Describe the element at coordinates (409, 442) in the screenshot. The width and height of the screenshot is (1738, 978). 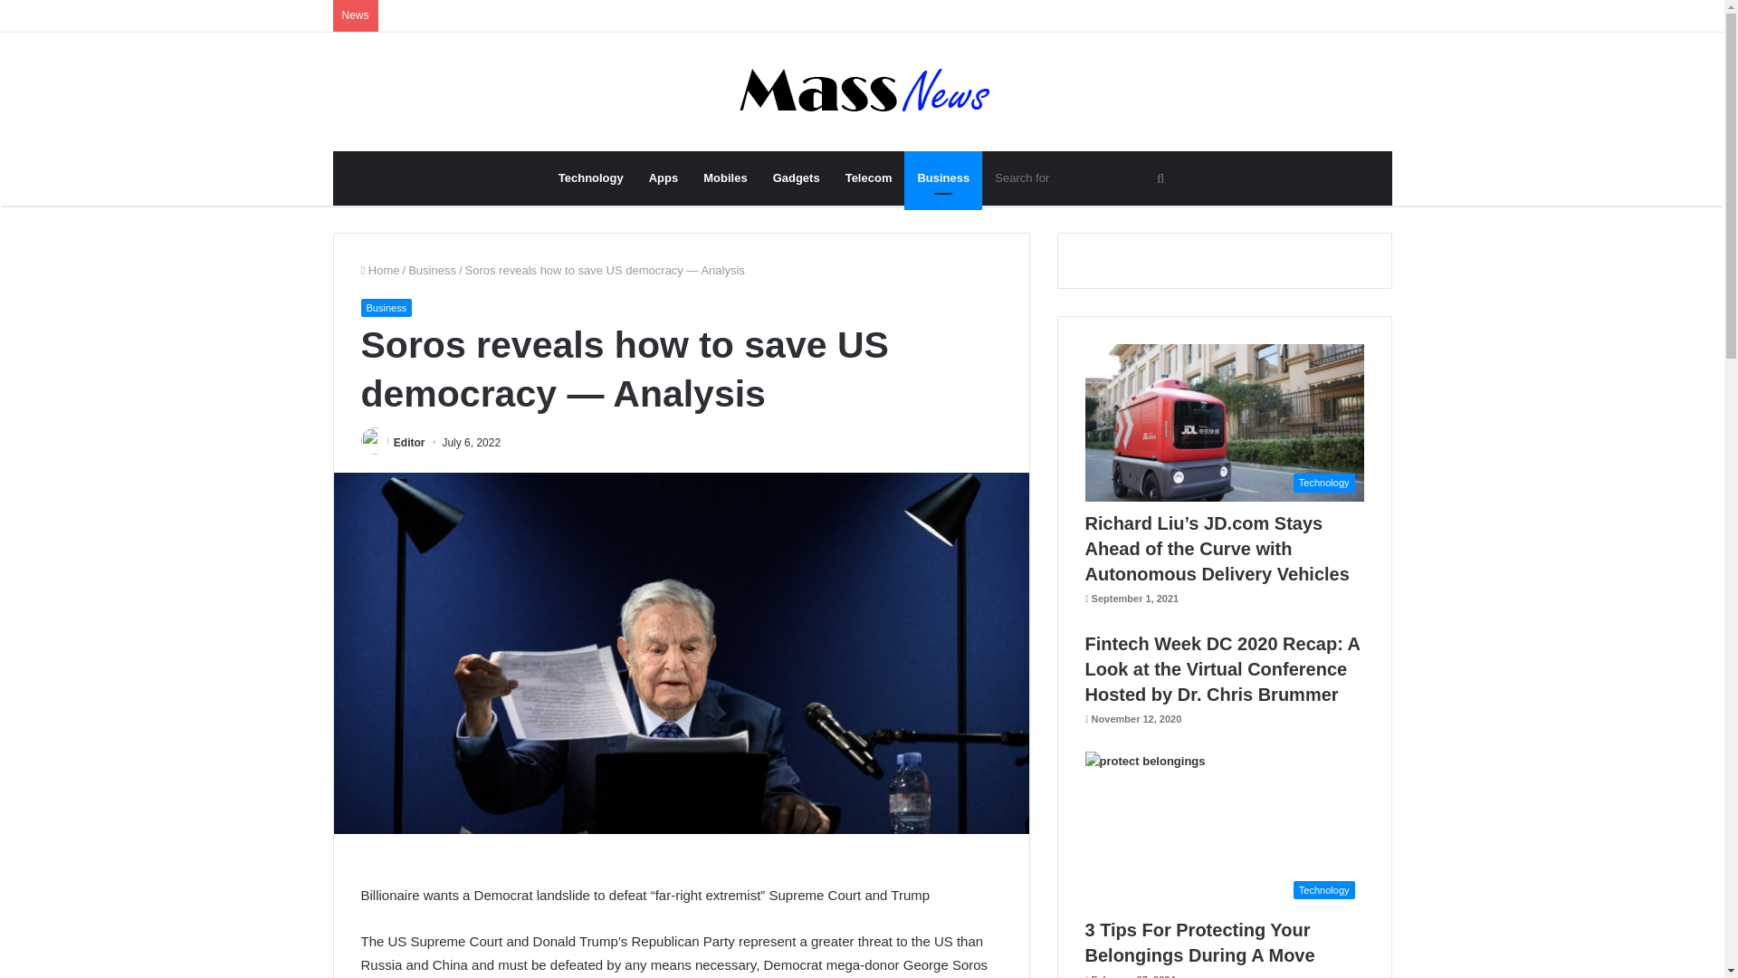
I see `Editor` at that location.